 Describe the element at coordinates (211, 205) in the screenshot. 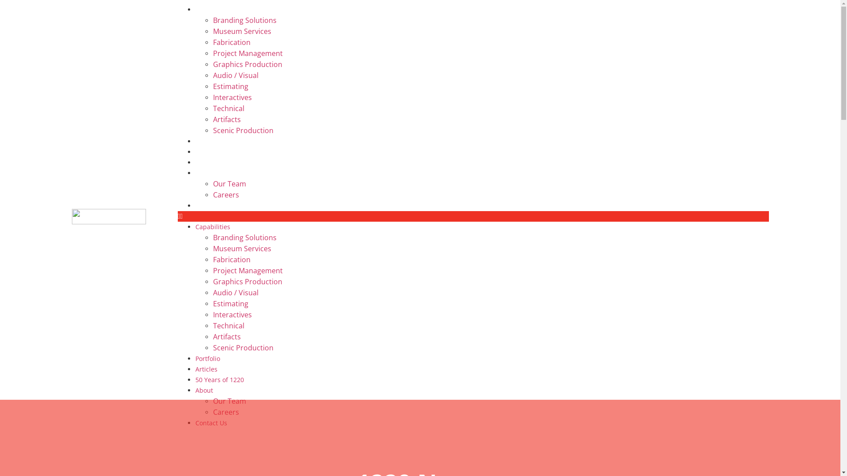

I see `Contact Us` at that location.